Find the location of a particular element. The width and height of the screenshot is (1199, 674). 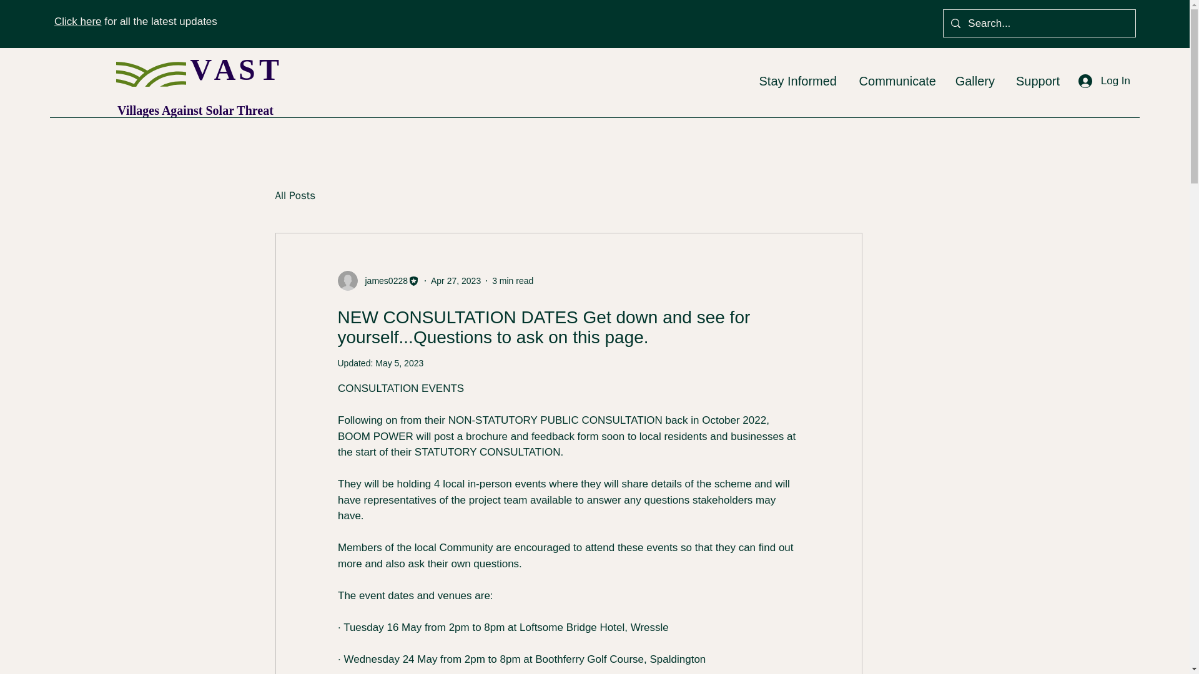

All Posts is located at coordinates (295, 196).